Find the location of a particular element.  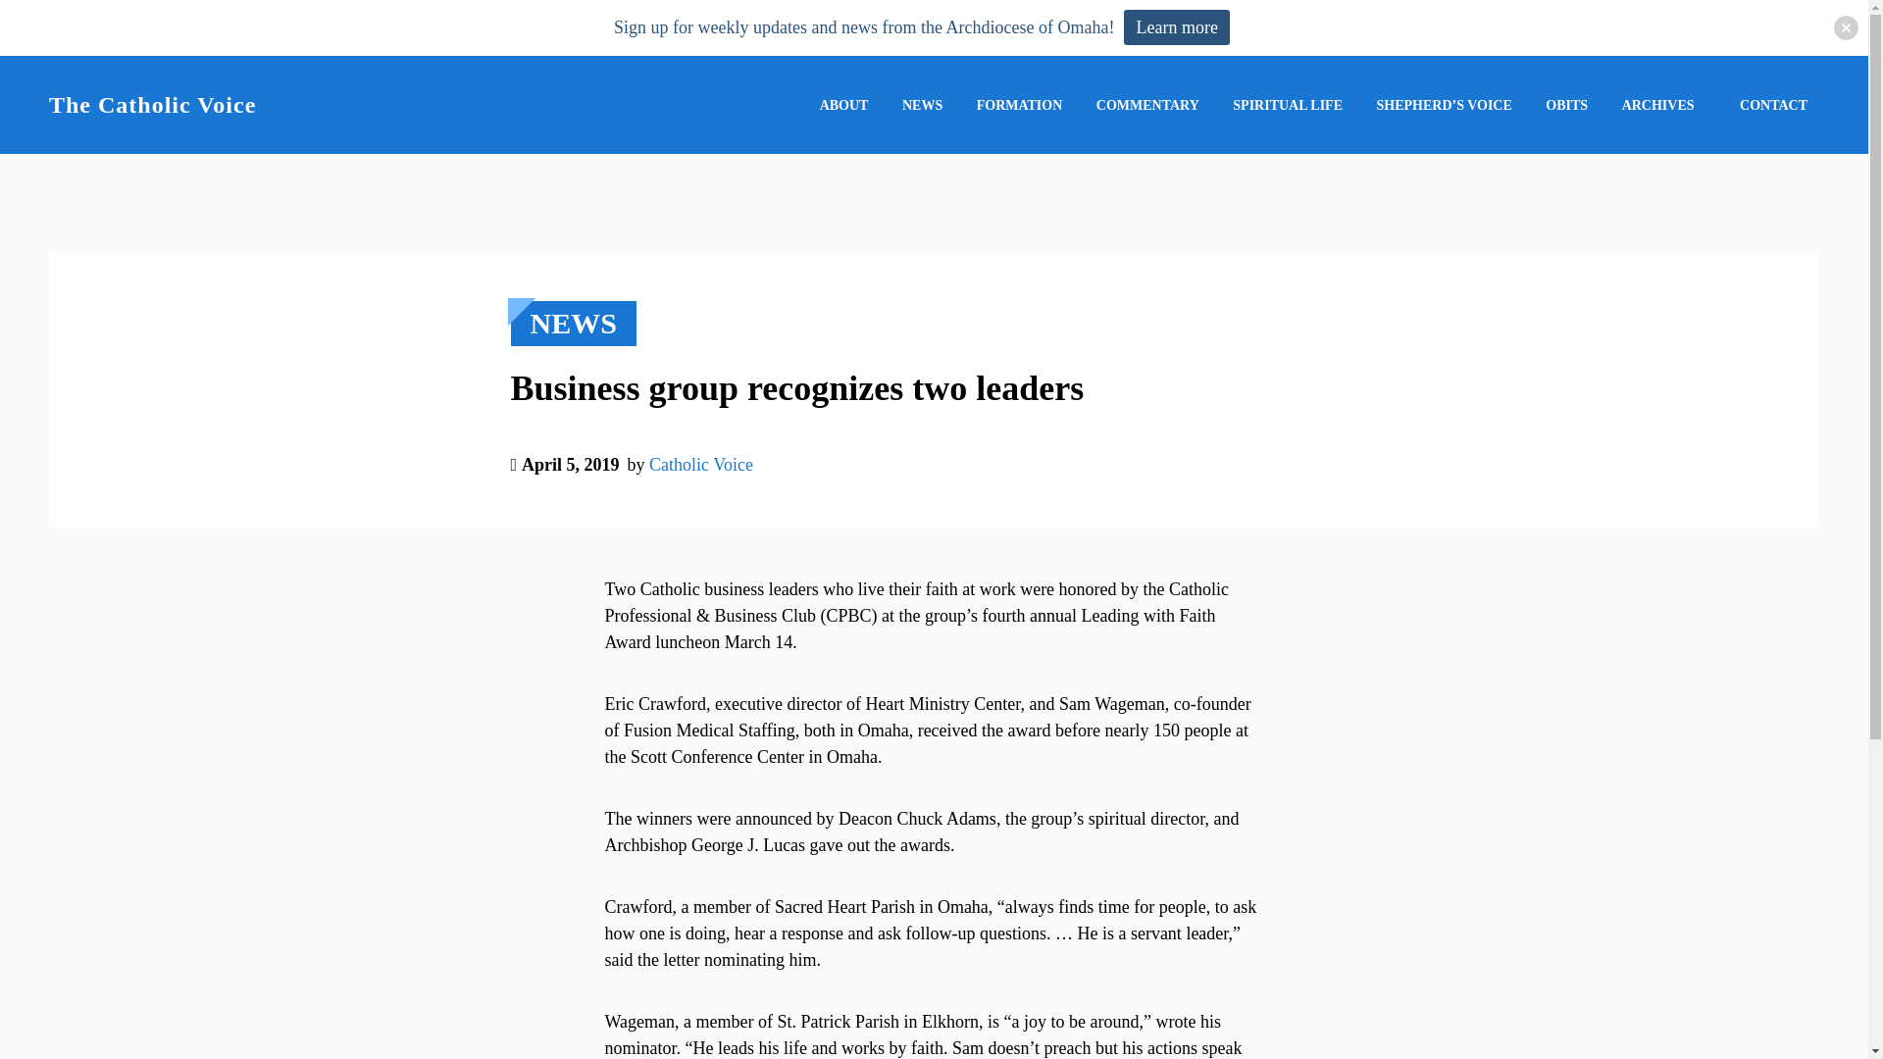

COMMENTARY is located at coordinates (1147, 105).